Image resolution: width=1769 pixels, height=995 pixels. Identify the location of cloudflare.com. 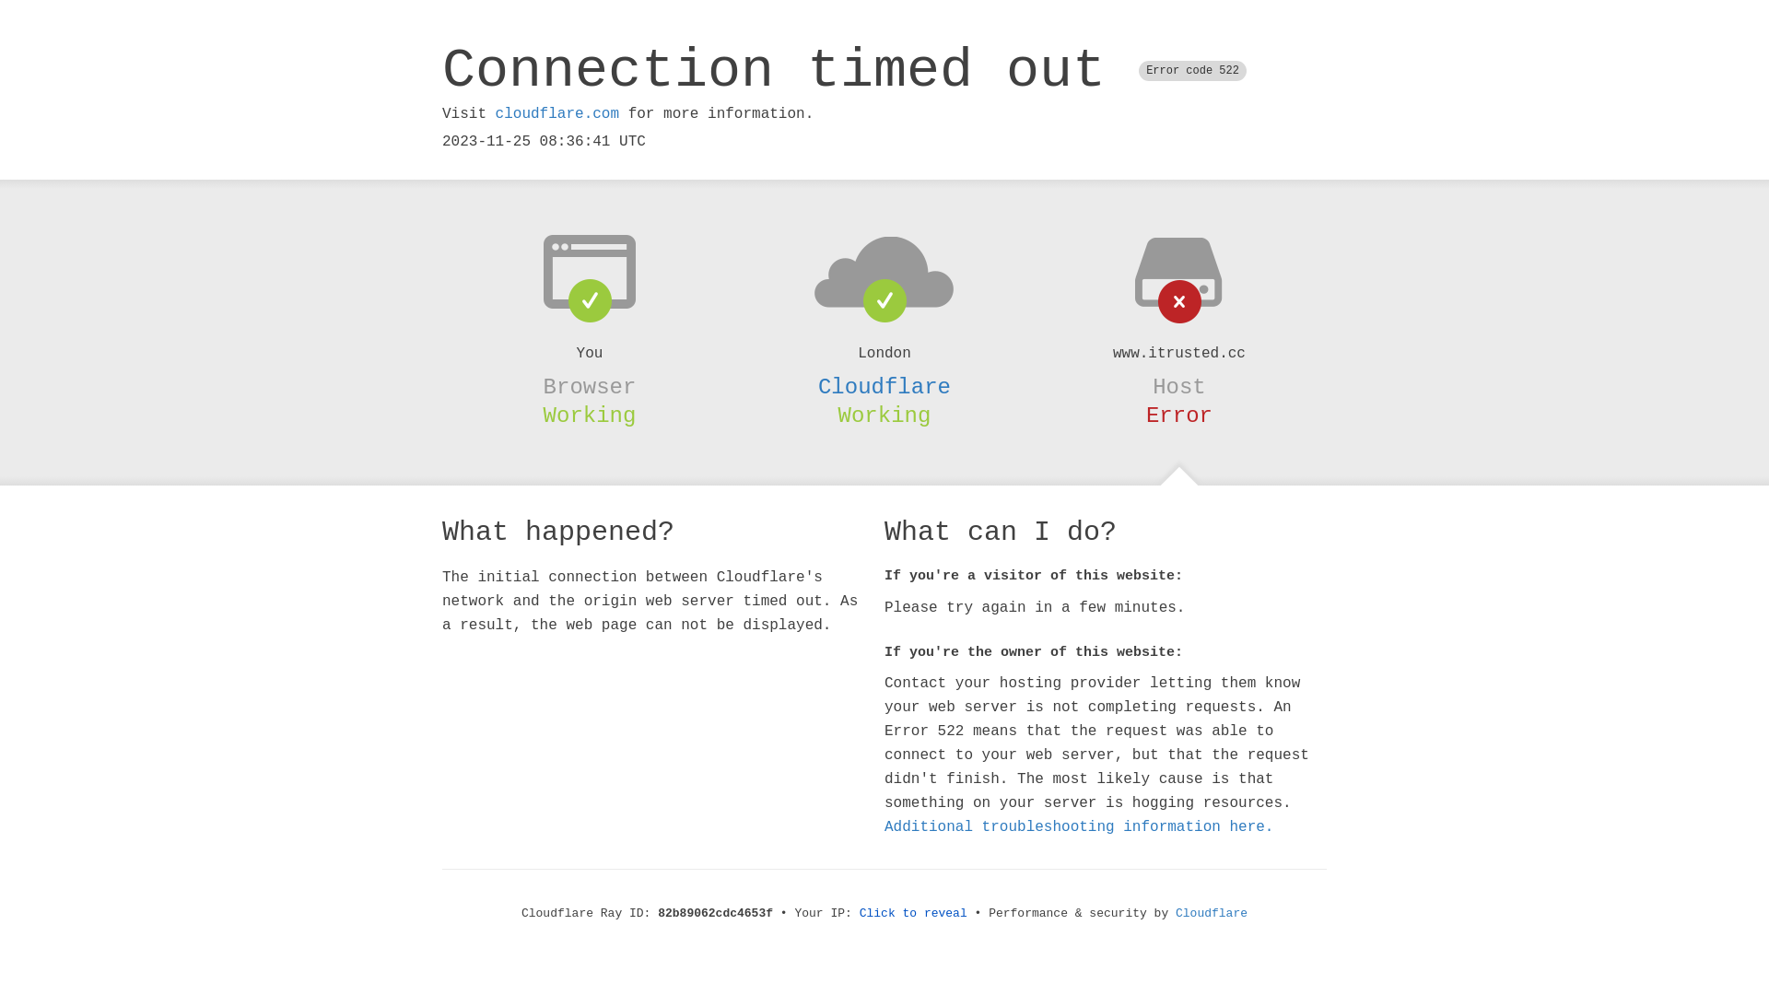
(557, 114).